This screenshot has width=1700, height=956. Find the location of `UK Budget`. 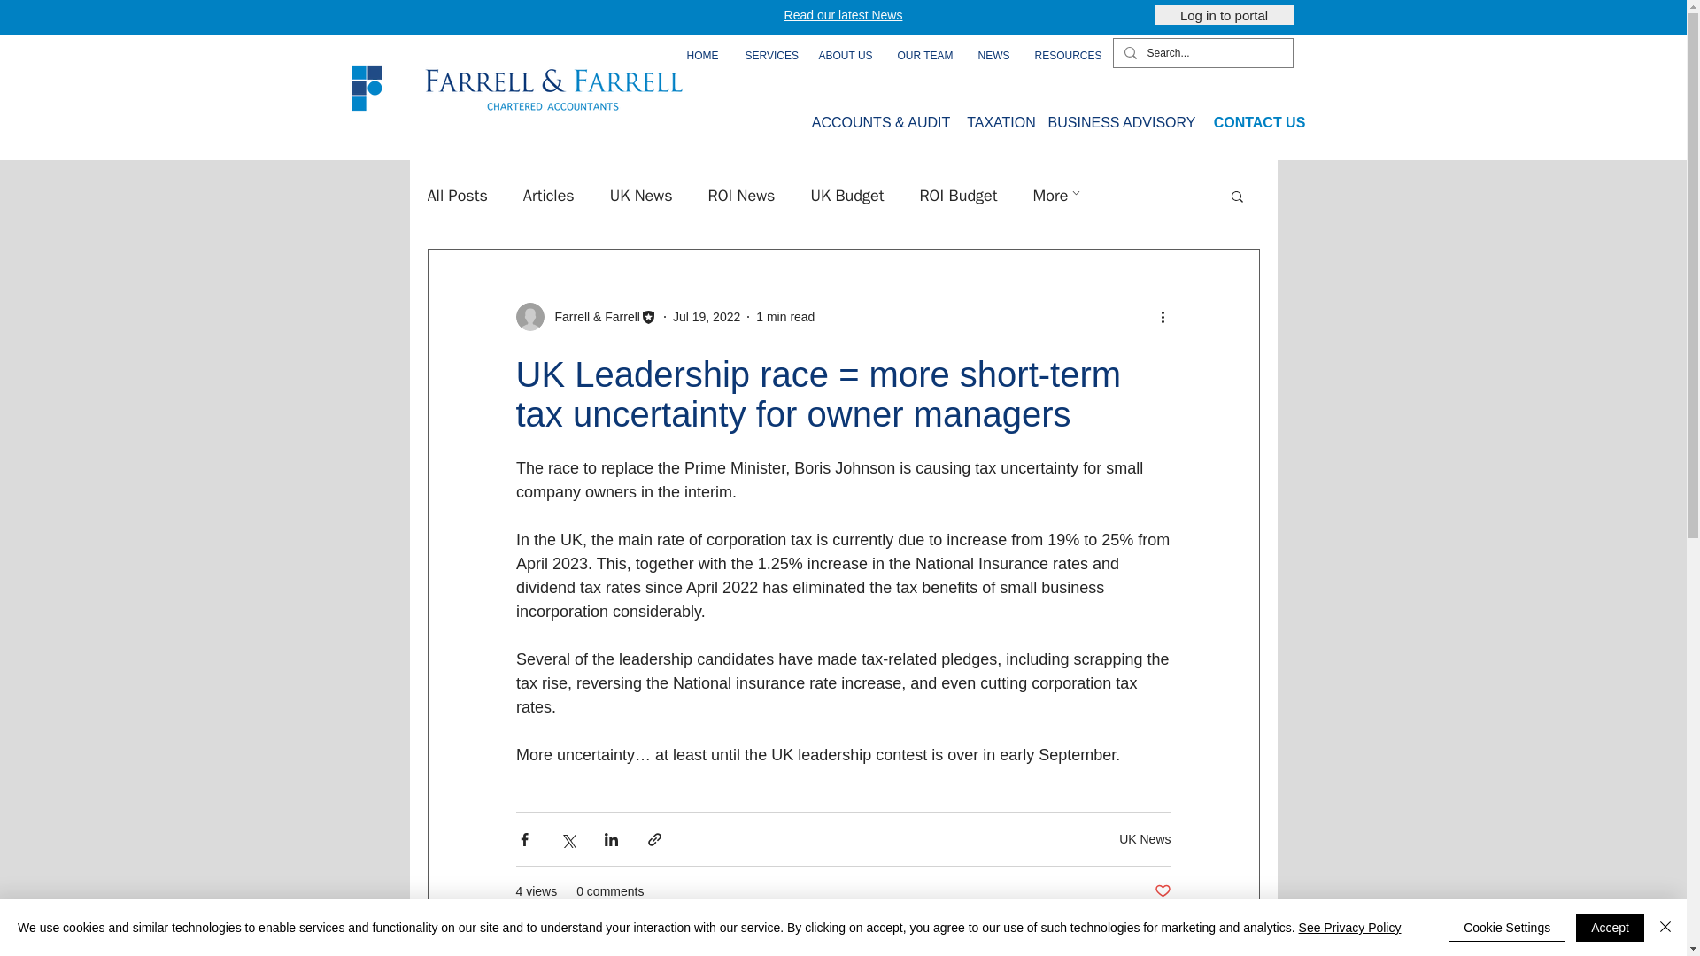

UK Budget is located at coordinates (846, 196).